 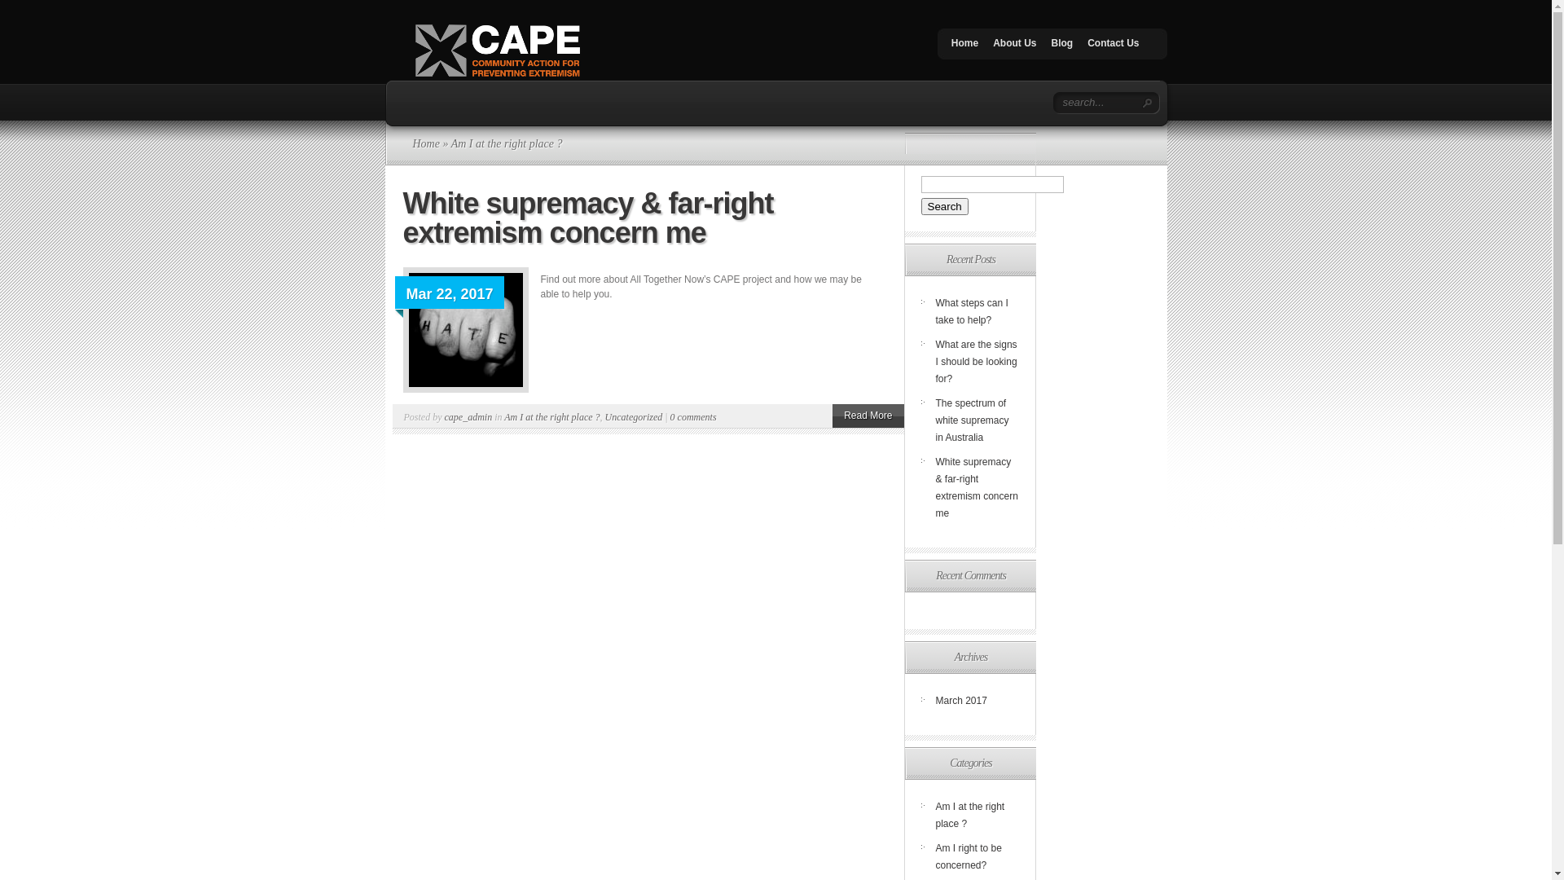 I want to click on Home, so click(x=425, y=143).